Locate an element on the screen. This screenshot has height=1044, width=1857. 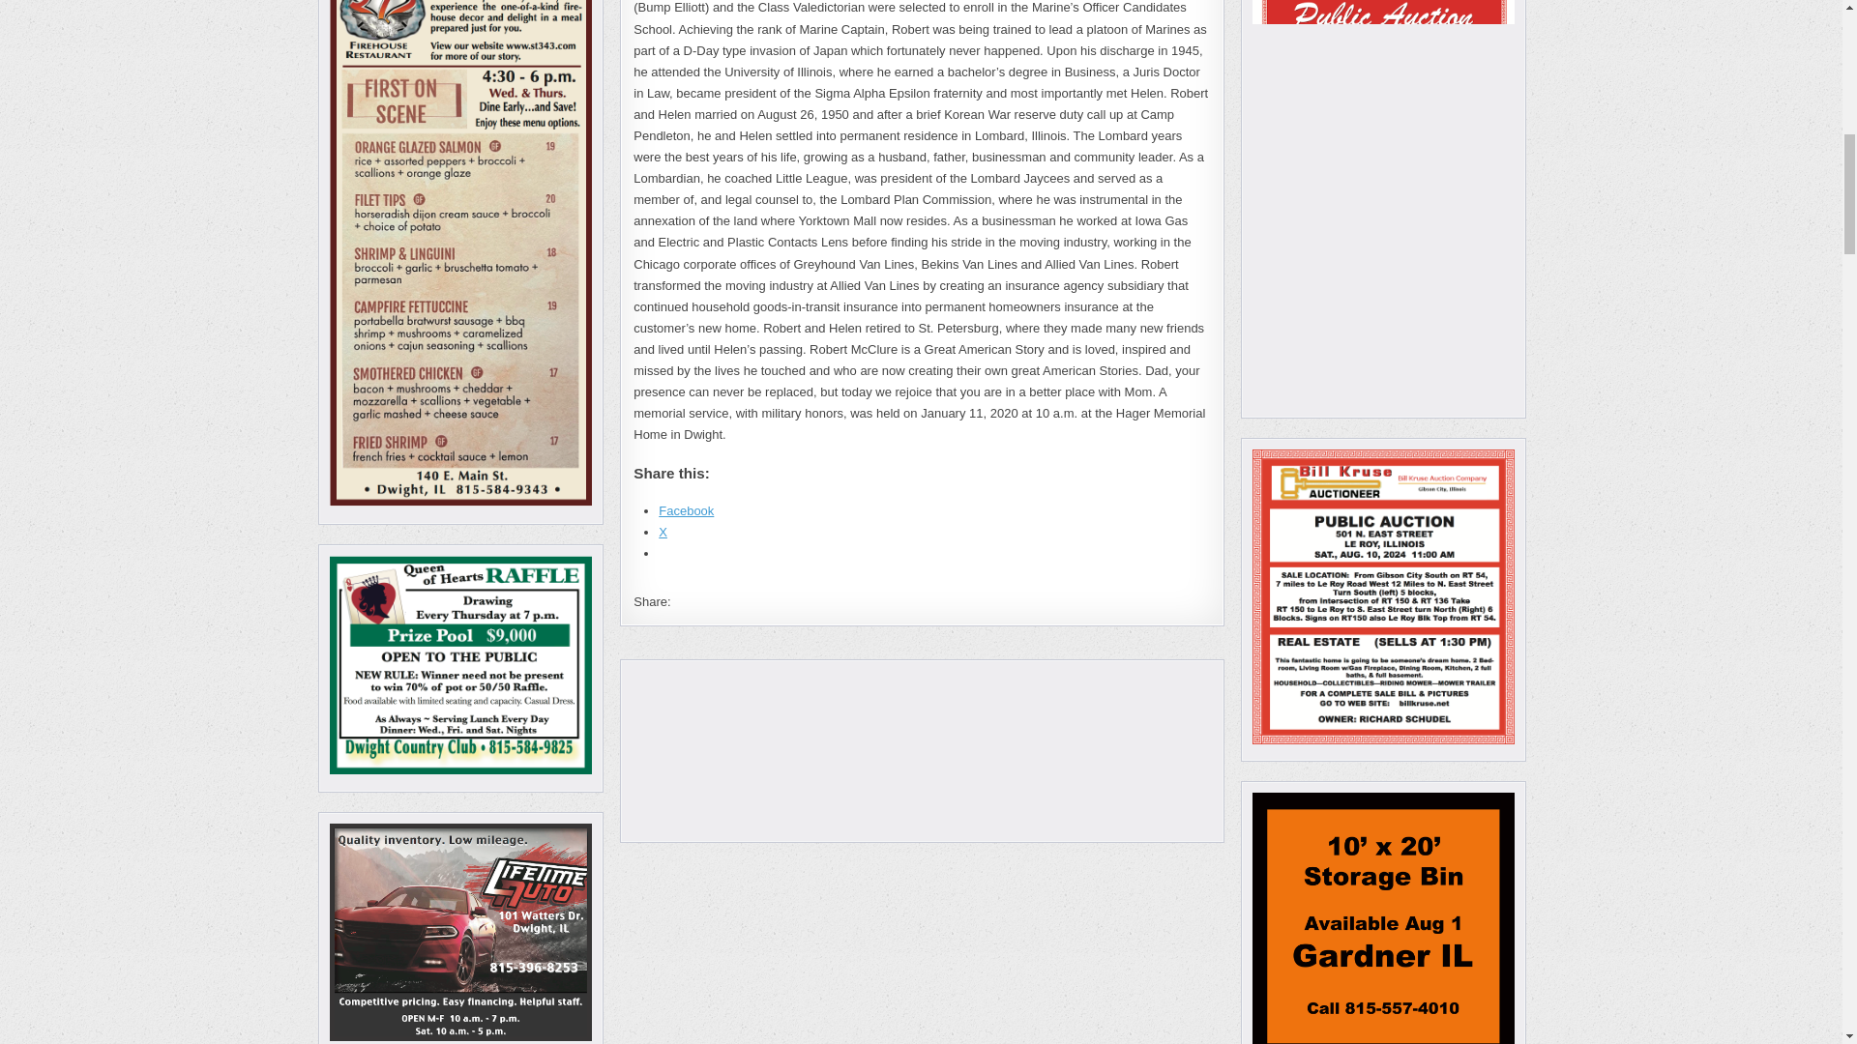
Advertisement is located at coordinates (921, 750).